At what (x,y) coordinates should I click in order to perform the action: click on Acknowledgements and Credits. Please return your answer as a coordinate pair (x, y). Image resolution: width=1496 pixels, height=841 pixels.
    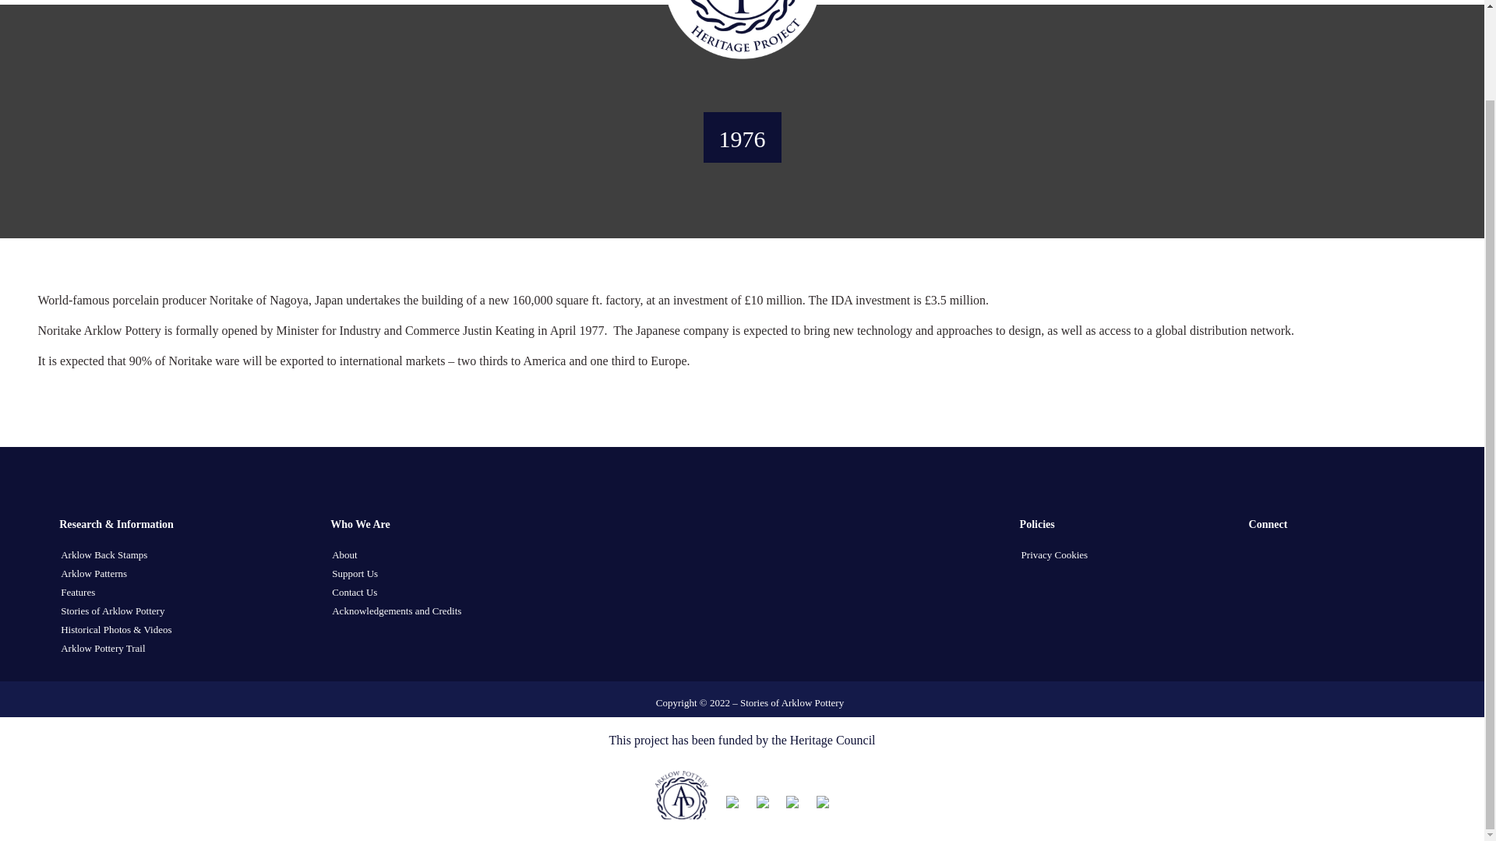
    Looking at the image, I should click on (396, 611).